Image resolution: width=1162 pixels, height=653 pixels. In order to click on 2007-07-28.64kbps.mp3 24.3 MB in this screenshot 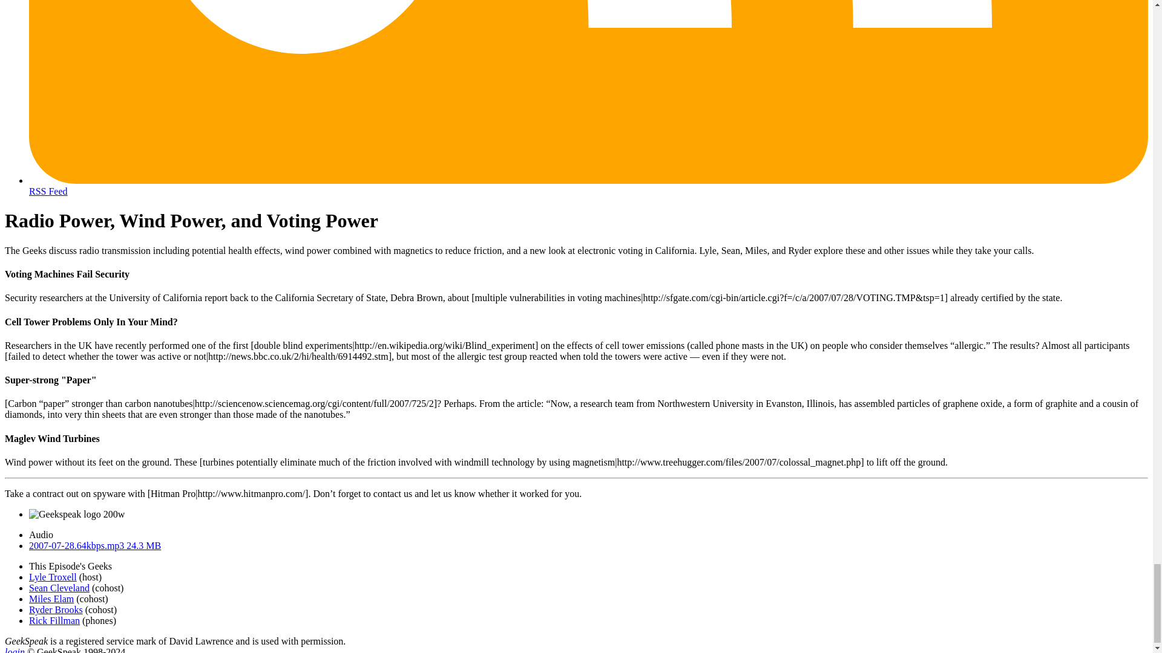, I will do `click(95, 545)`.